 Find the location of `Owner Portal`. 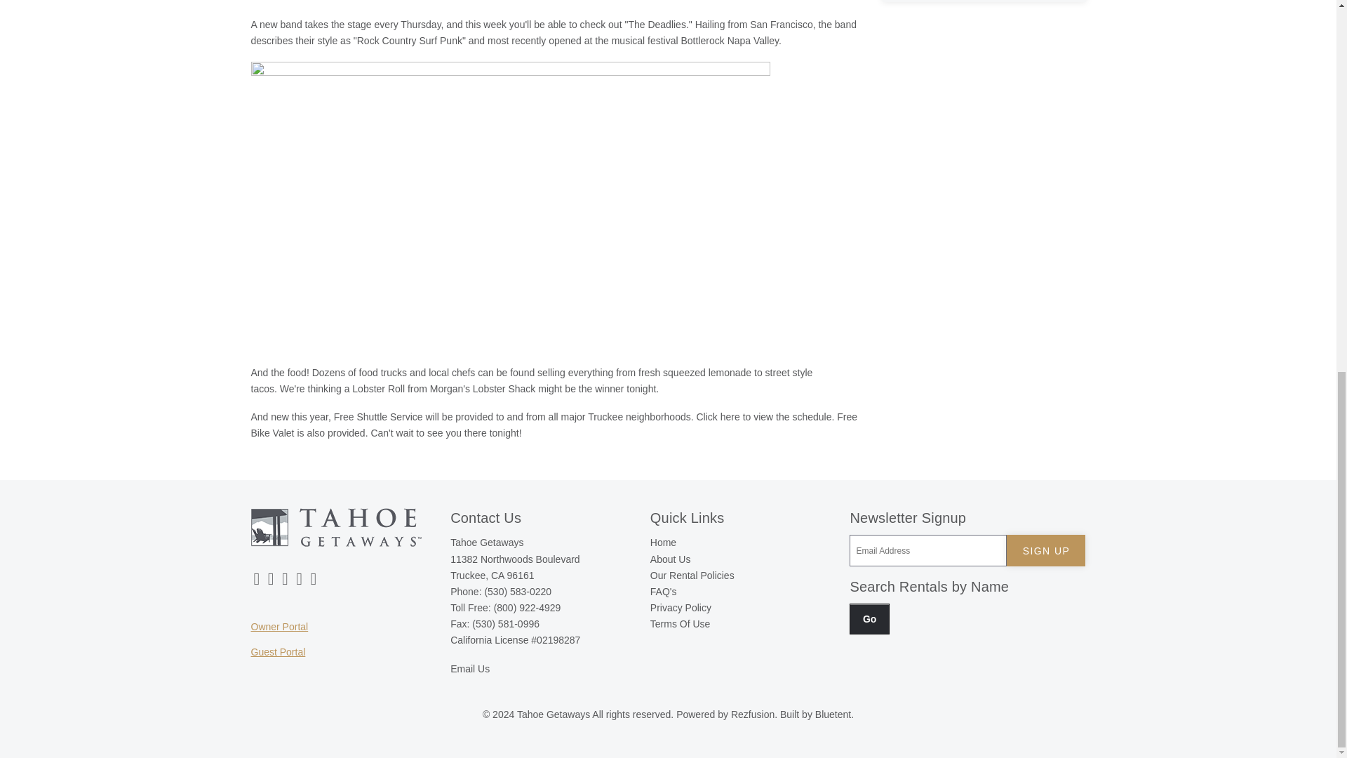

Owner Portal is located at coordinates (279, 626).